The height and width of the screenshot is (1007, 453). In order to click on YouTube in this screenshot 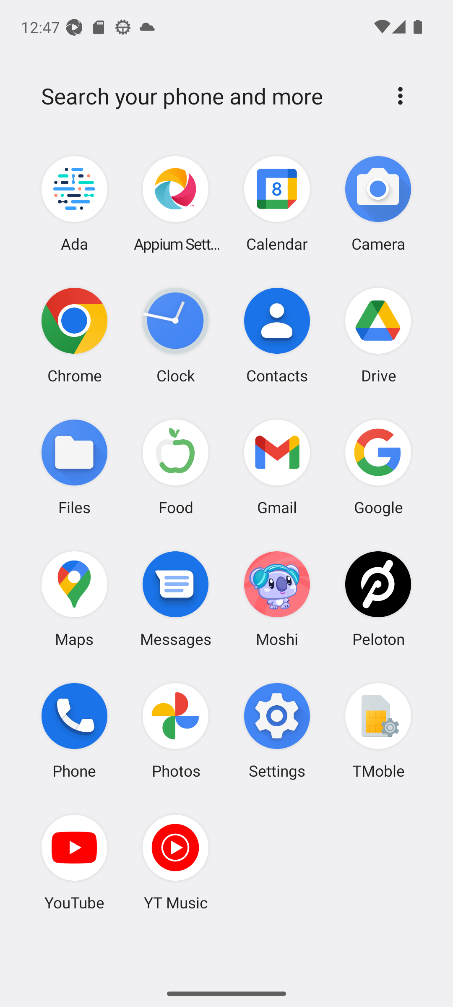, I will do `click(75, 862)`.